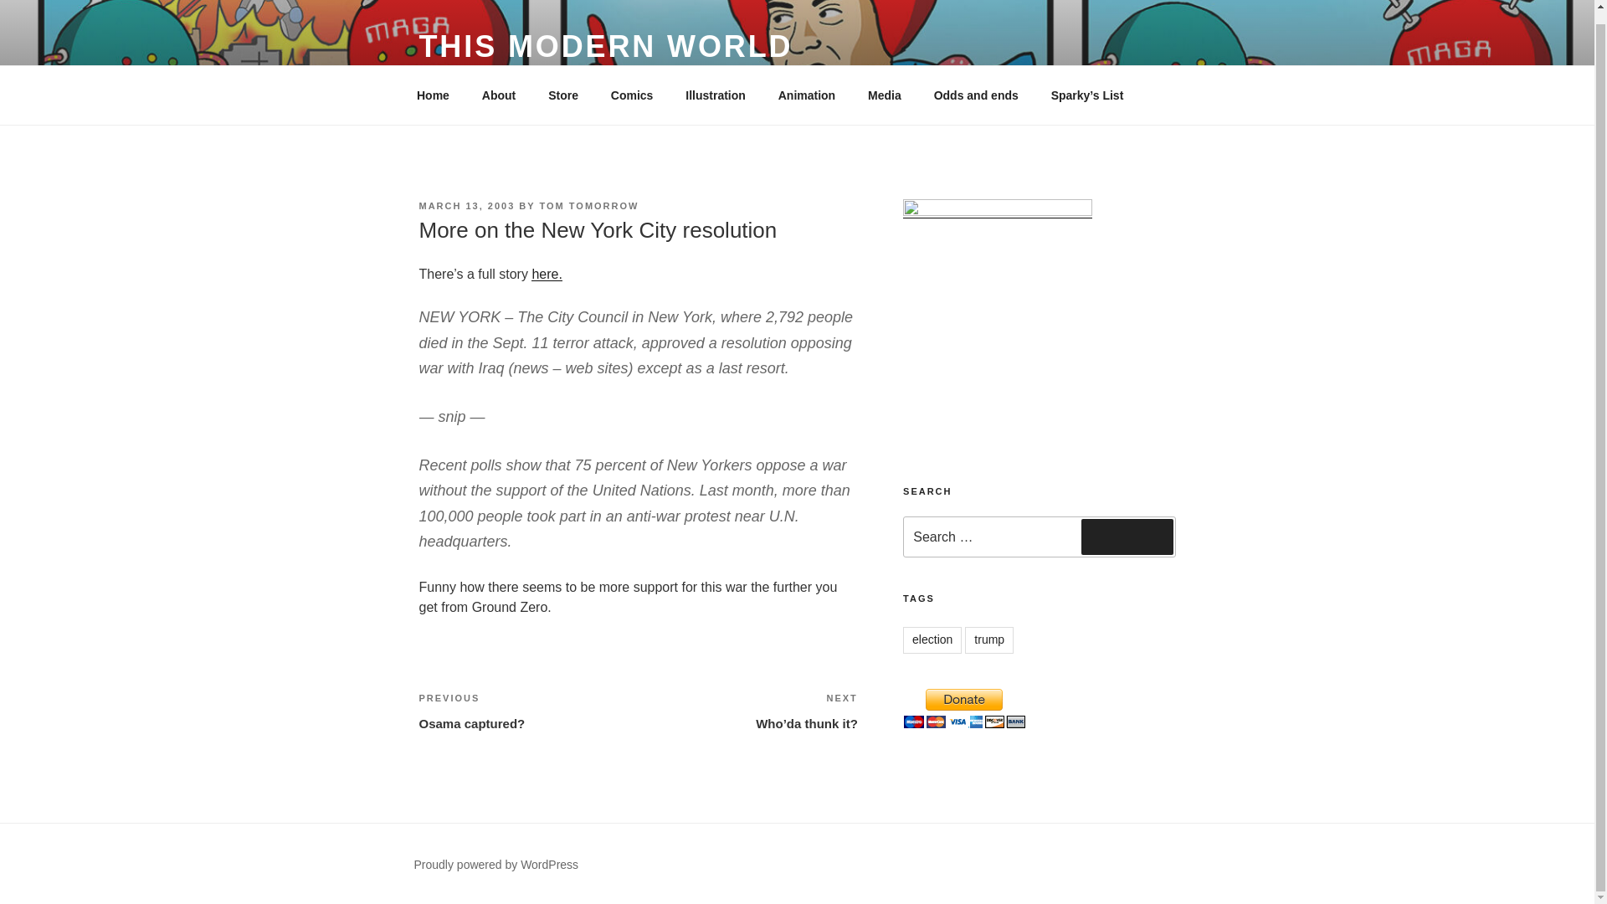  I want to click on Home, so click(976, 95).